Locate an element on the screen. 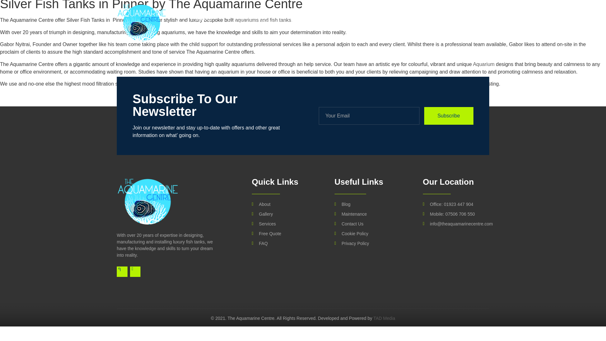 Image resolution: width=606 pixels, height=341 pixels. Contact Us is located at coordinates (433, 23).